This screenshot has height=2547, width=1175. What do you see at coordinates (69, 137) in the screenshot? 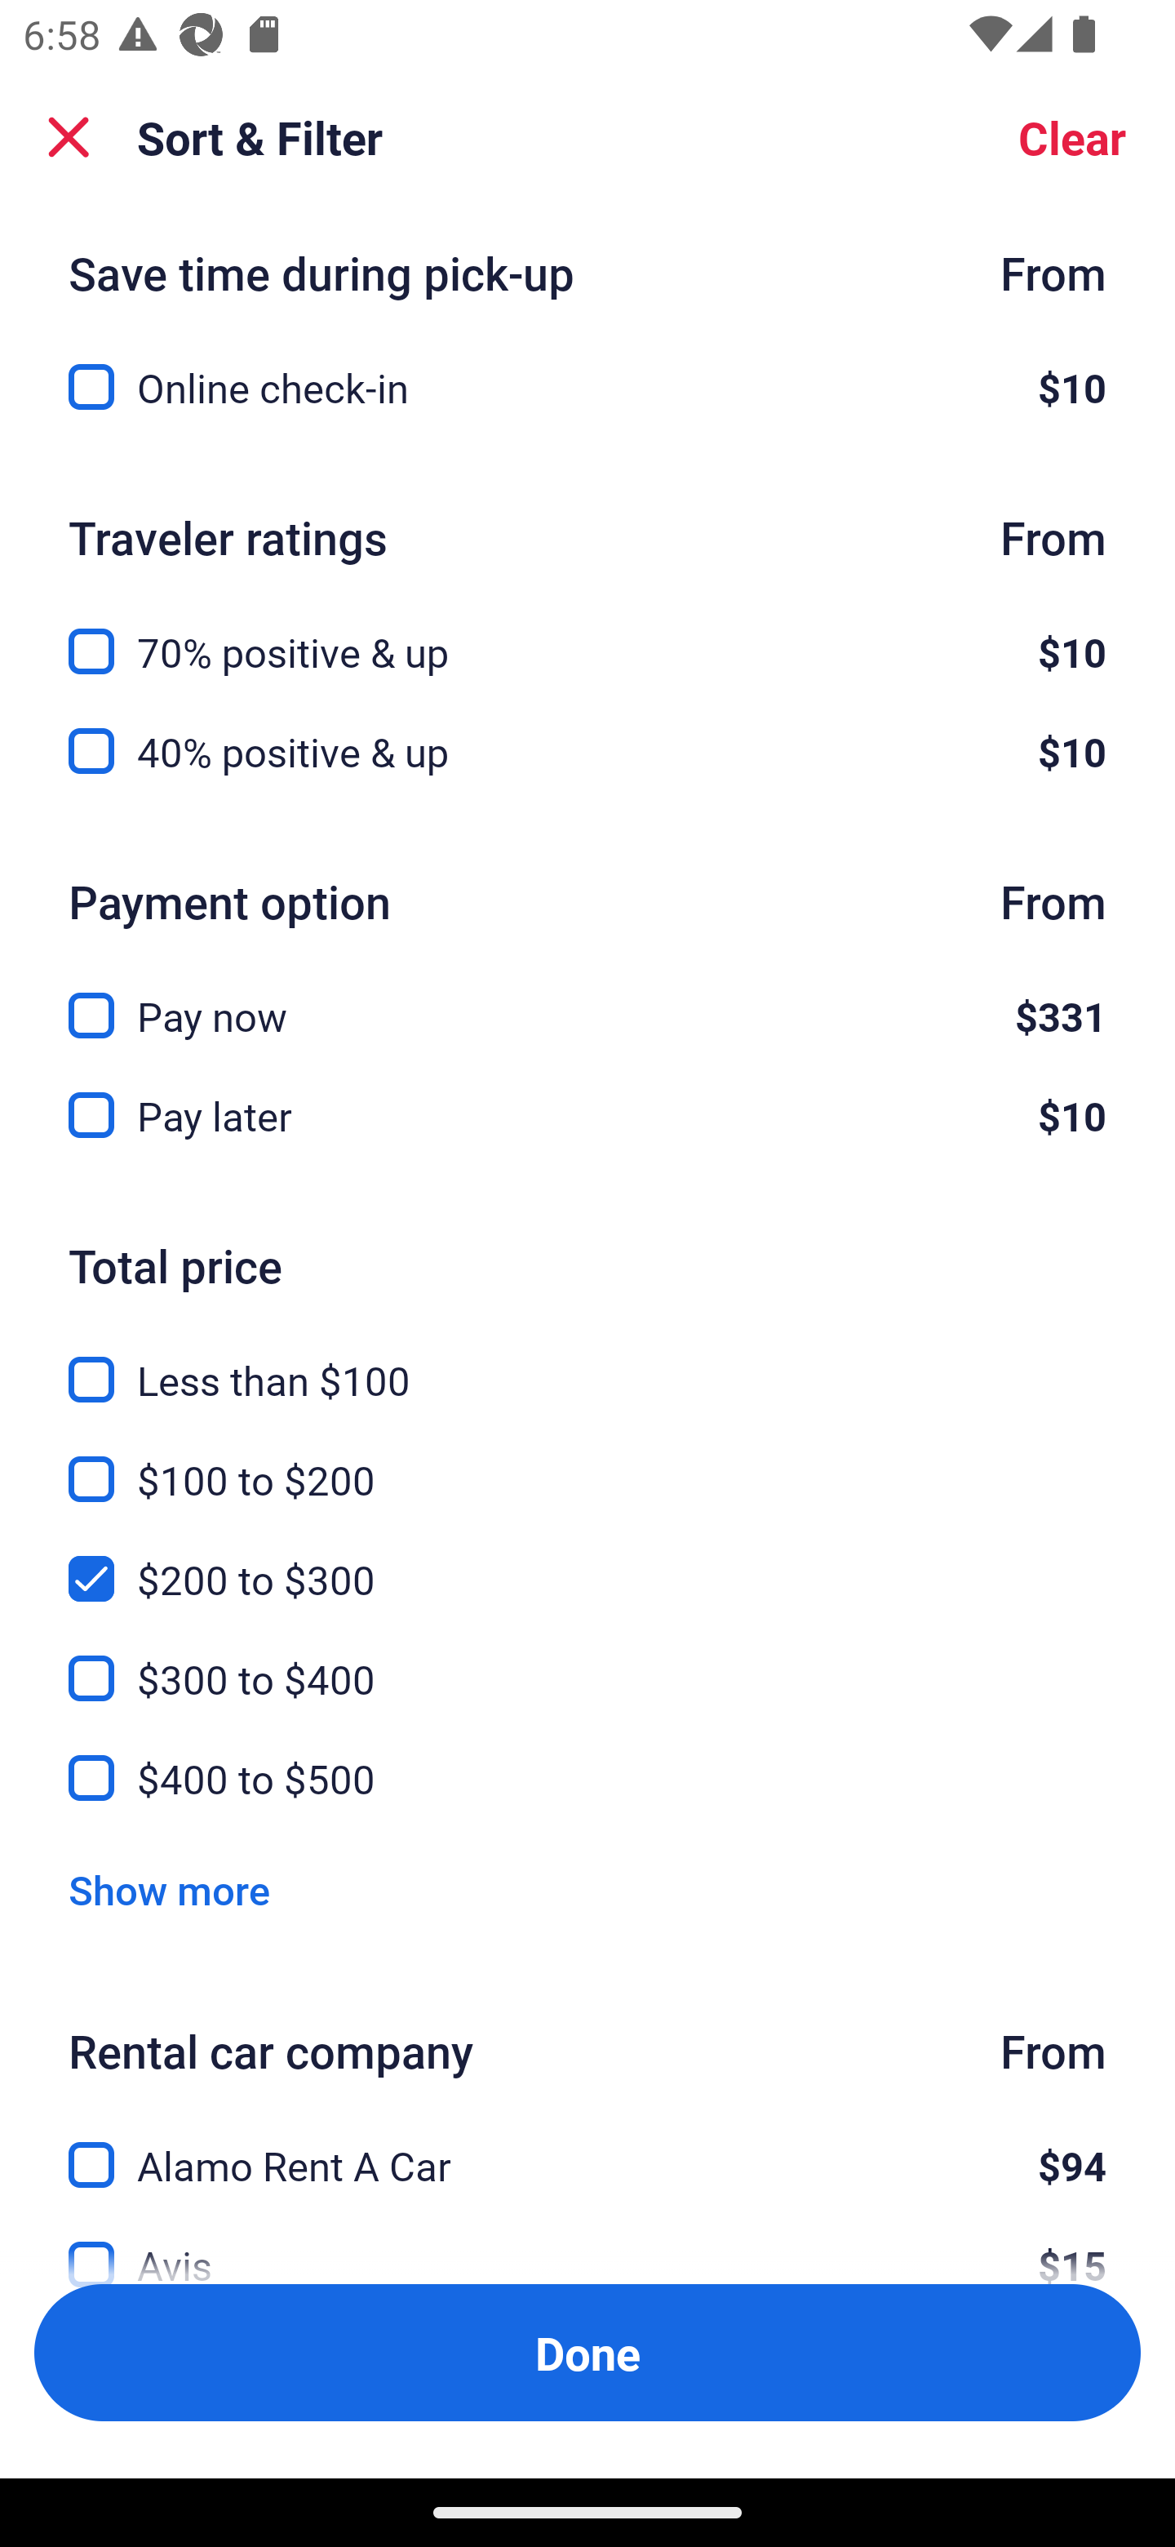
I see `Close Sort and Filter` at bounding box center [69, 137].